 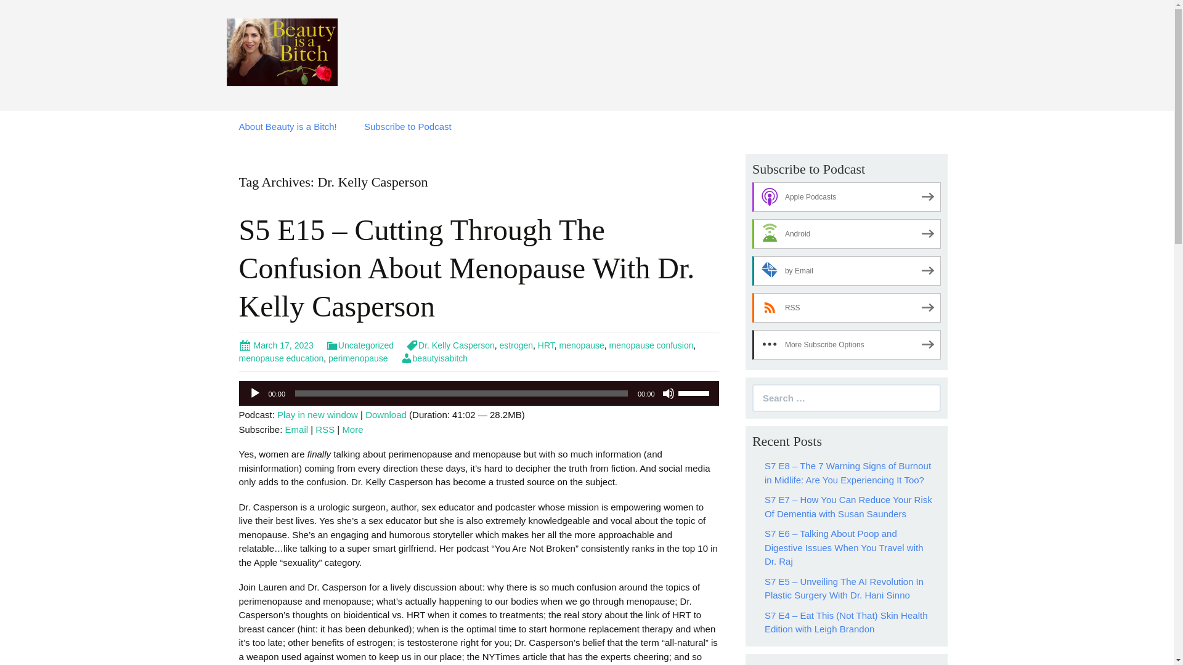 What do you see at coordinates (582, 345) in the screenshot?
I see `menopause` at bounding box center [582, 345].